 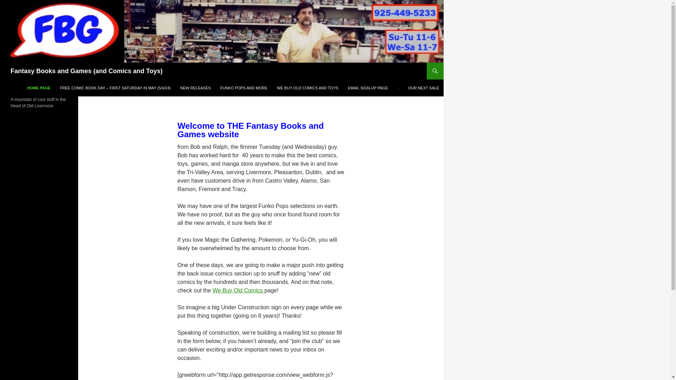 What do you see at coordinates (195, 88) in the screenshot?
I see `NEW RELEASES` at bounding box center [195, 88].